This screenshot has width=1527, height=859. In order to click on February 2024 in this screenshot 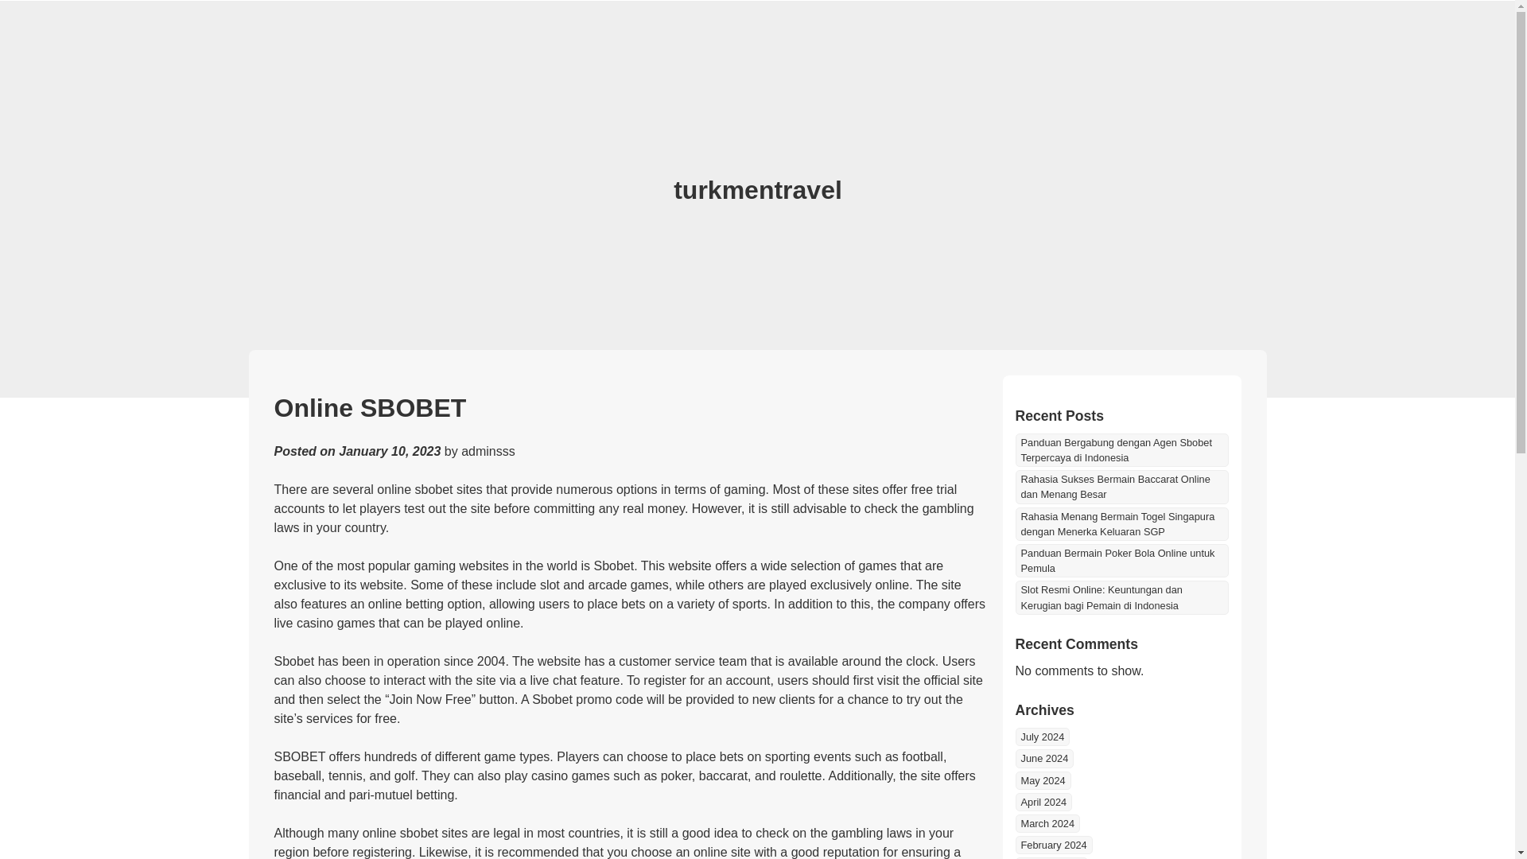, I will do `click(1053, 845)`.